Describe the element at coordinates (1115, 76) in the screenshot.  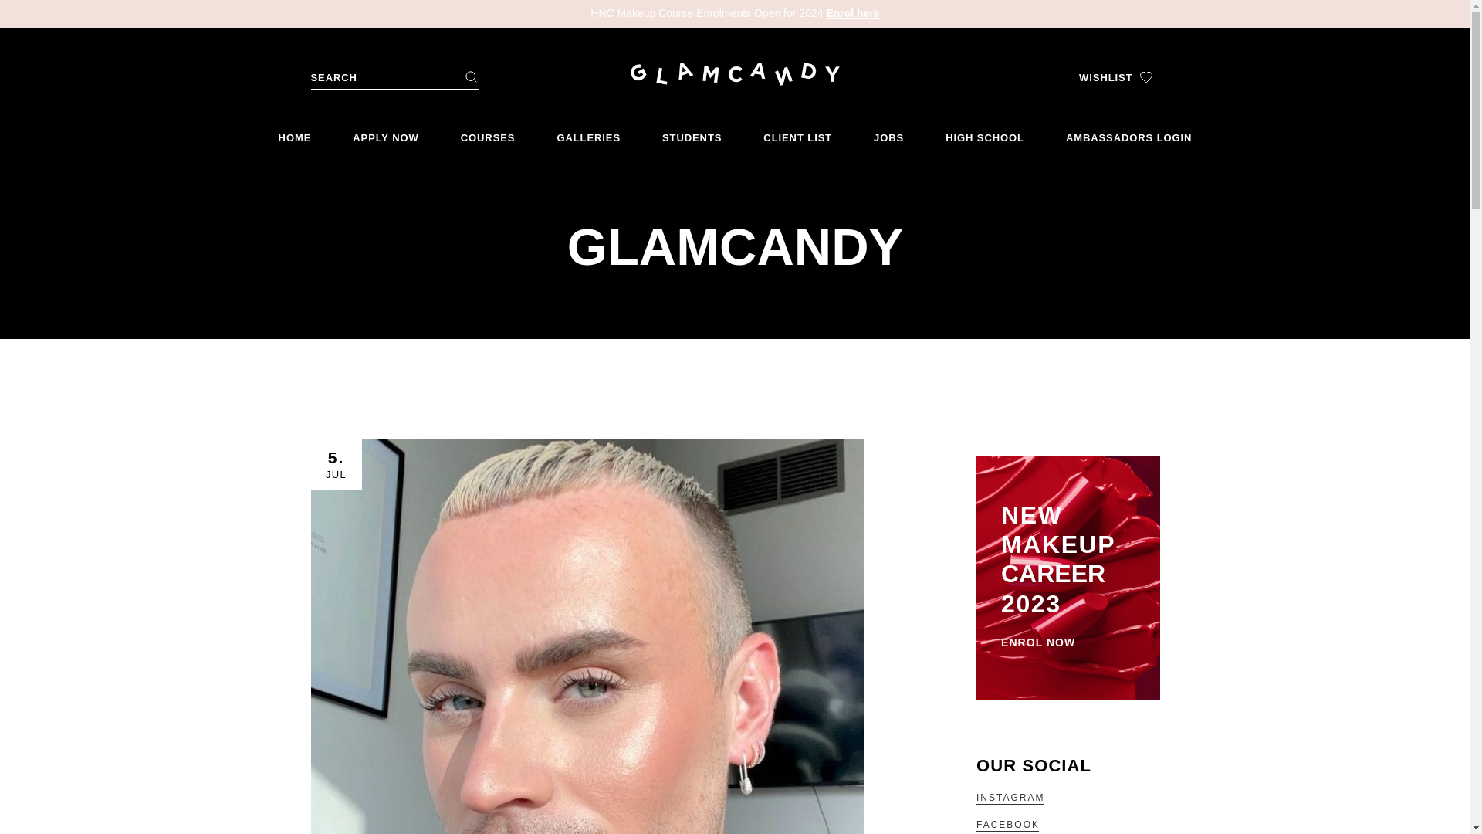
I see `WISHLIST` at that location.